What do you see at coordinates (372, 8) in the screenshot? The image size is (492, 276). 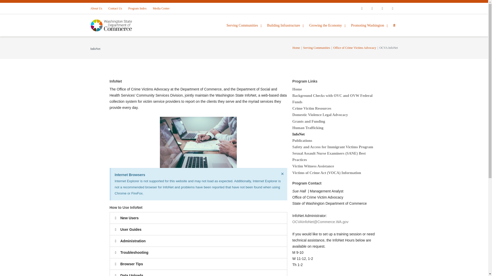 I see `Twitter` at bounding box center [372, 8].